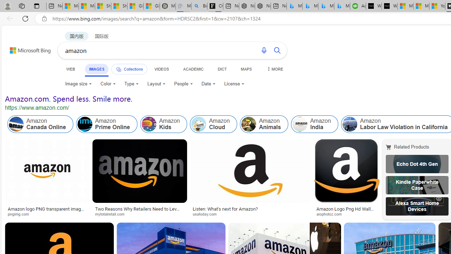 The image size is (451, 254). Describe the element at coordinates (332, 214) in the screenshot. I see `aiophotoz.com` at that location.